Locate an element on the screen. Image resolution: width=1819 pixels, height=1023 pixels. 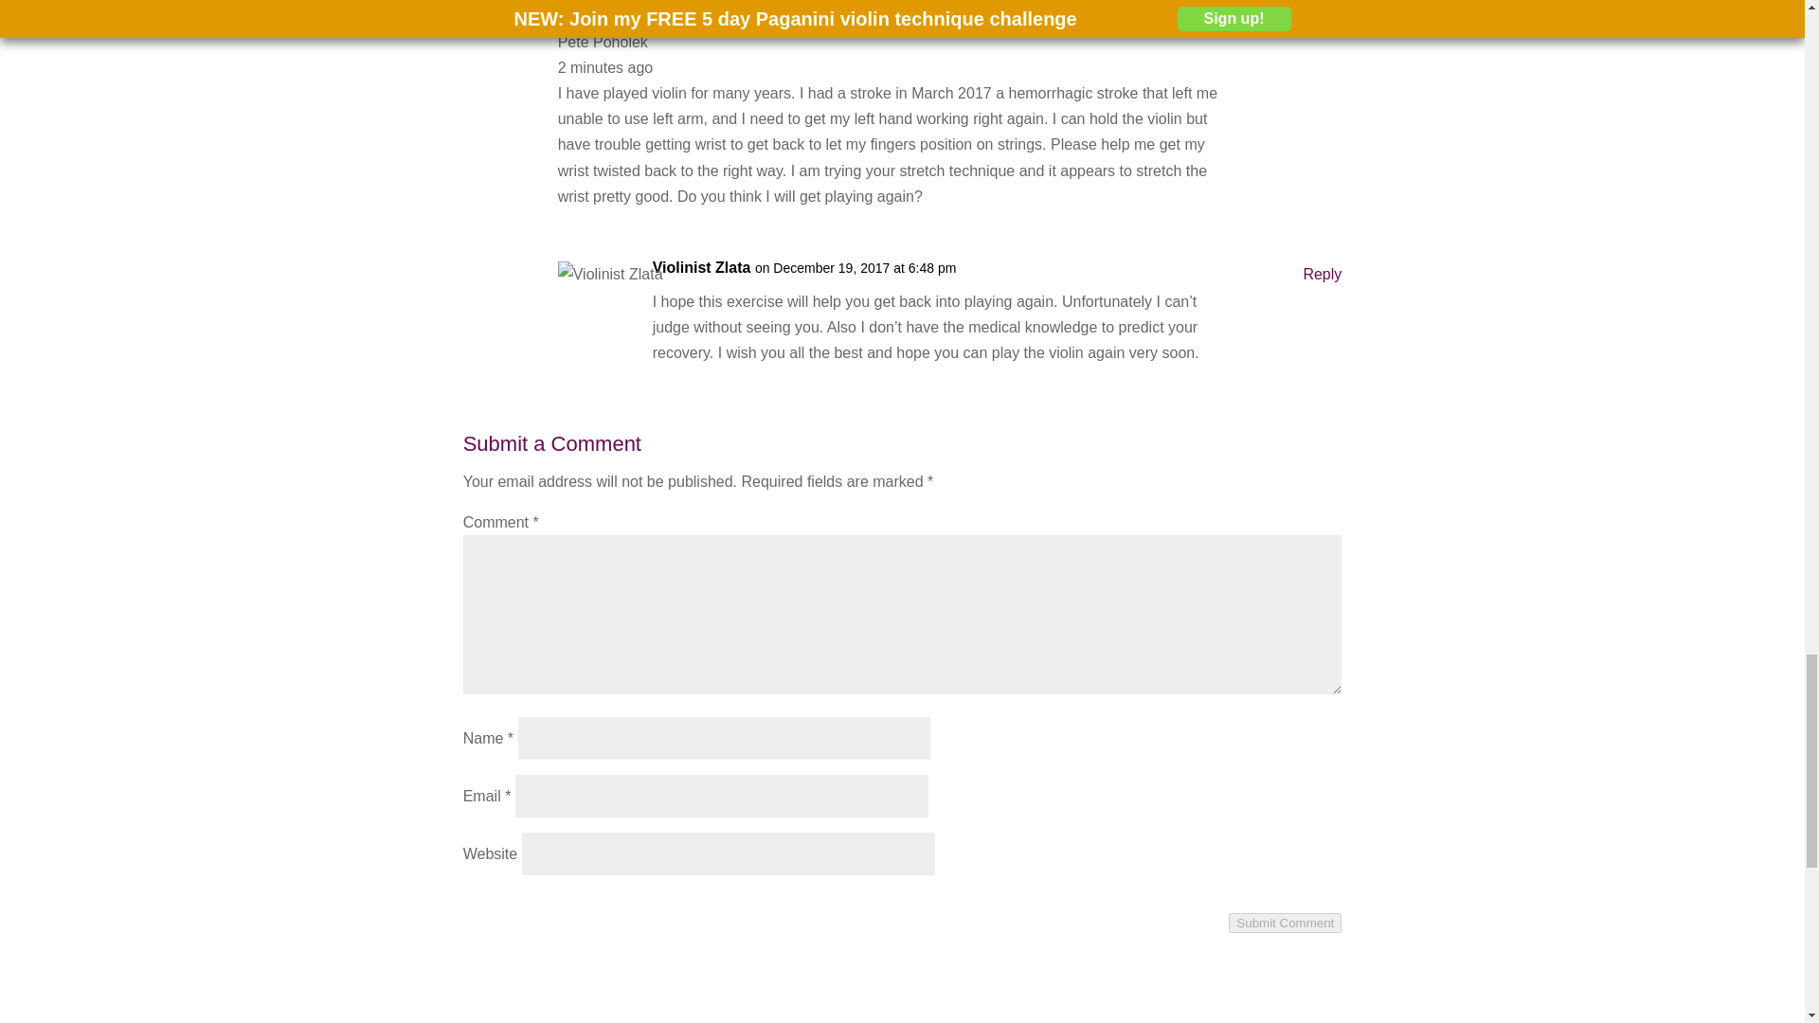
Submit Comment is located at coordinates (1285, 923).